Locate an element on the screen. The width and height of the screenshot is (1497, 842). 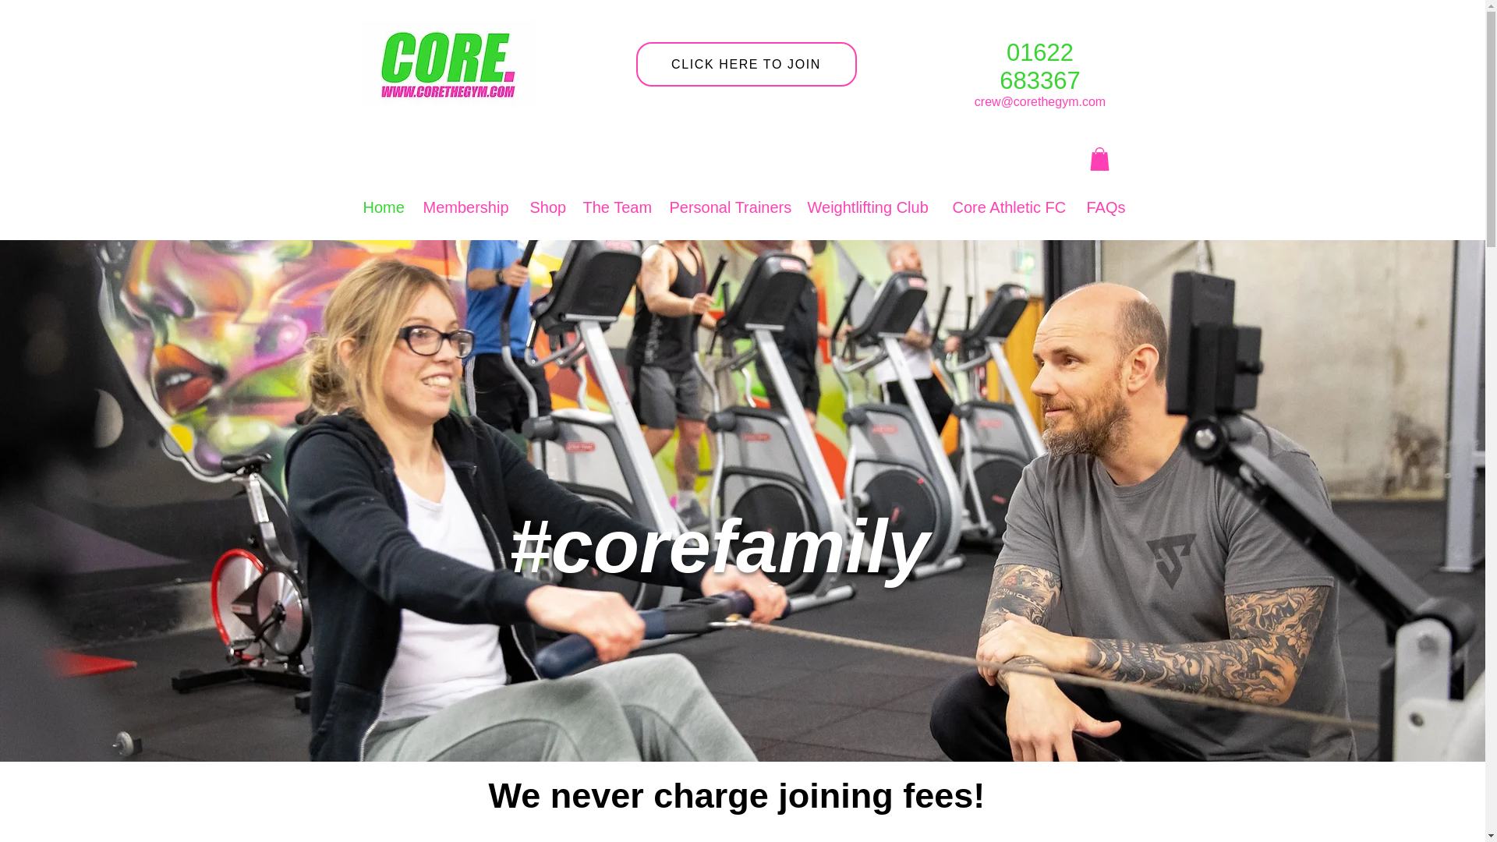
CLICK HERE TO JOIN is located at coordinates (746, 64).